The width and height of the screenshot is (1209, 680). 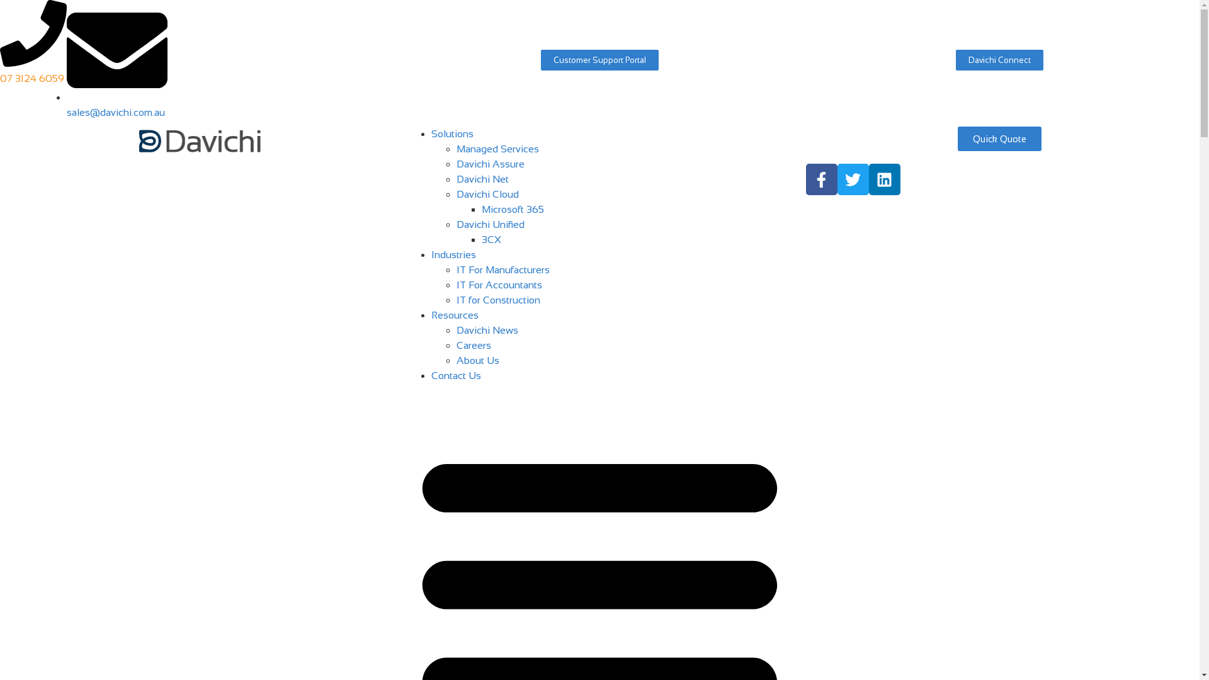 I want to click on Davichi Connect, so click(x=1000, y=60).